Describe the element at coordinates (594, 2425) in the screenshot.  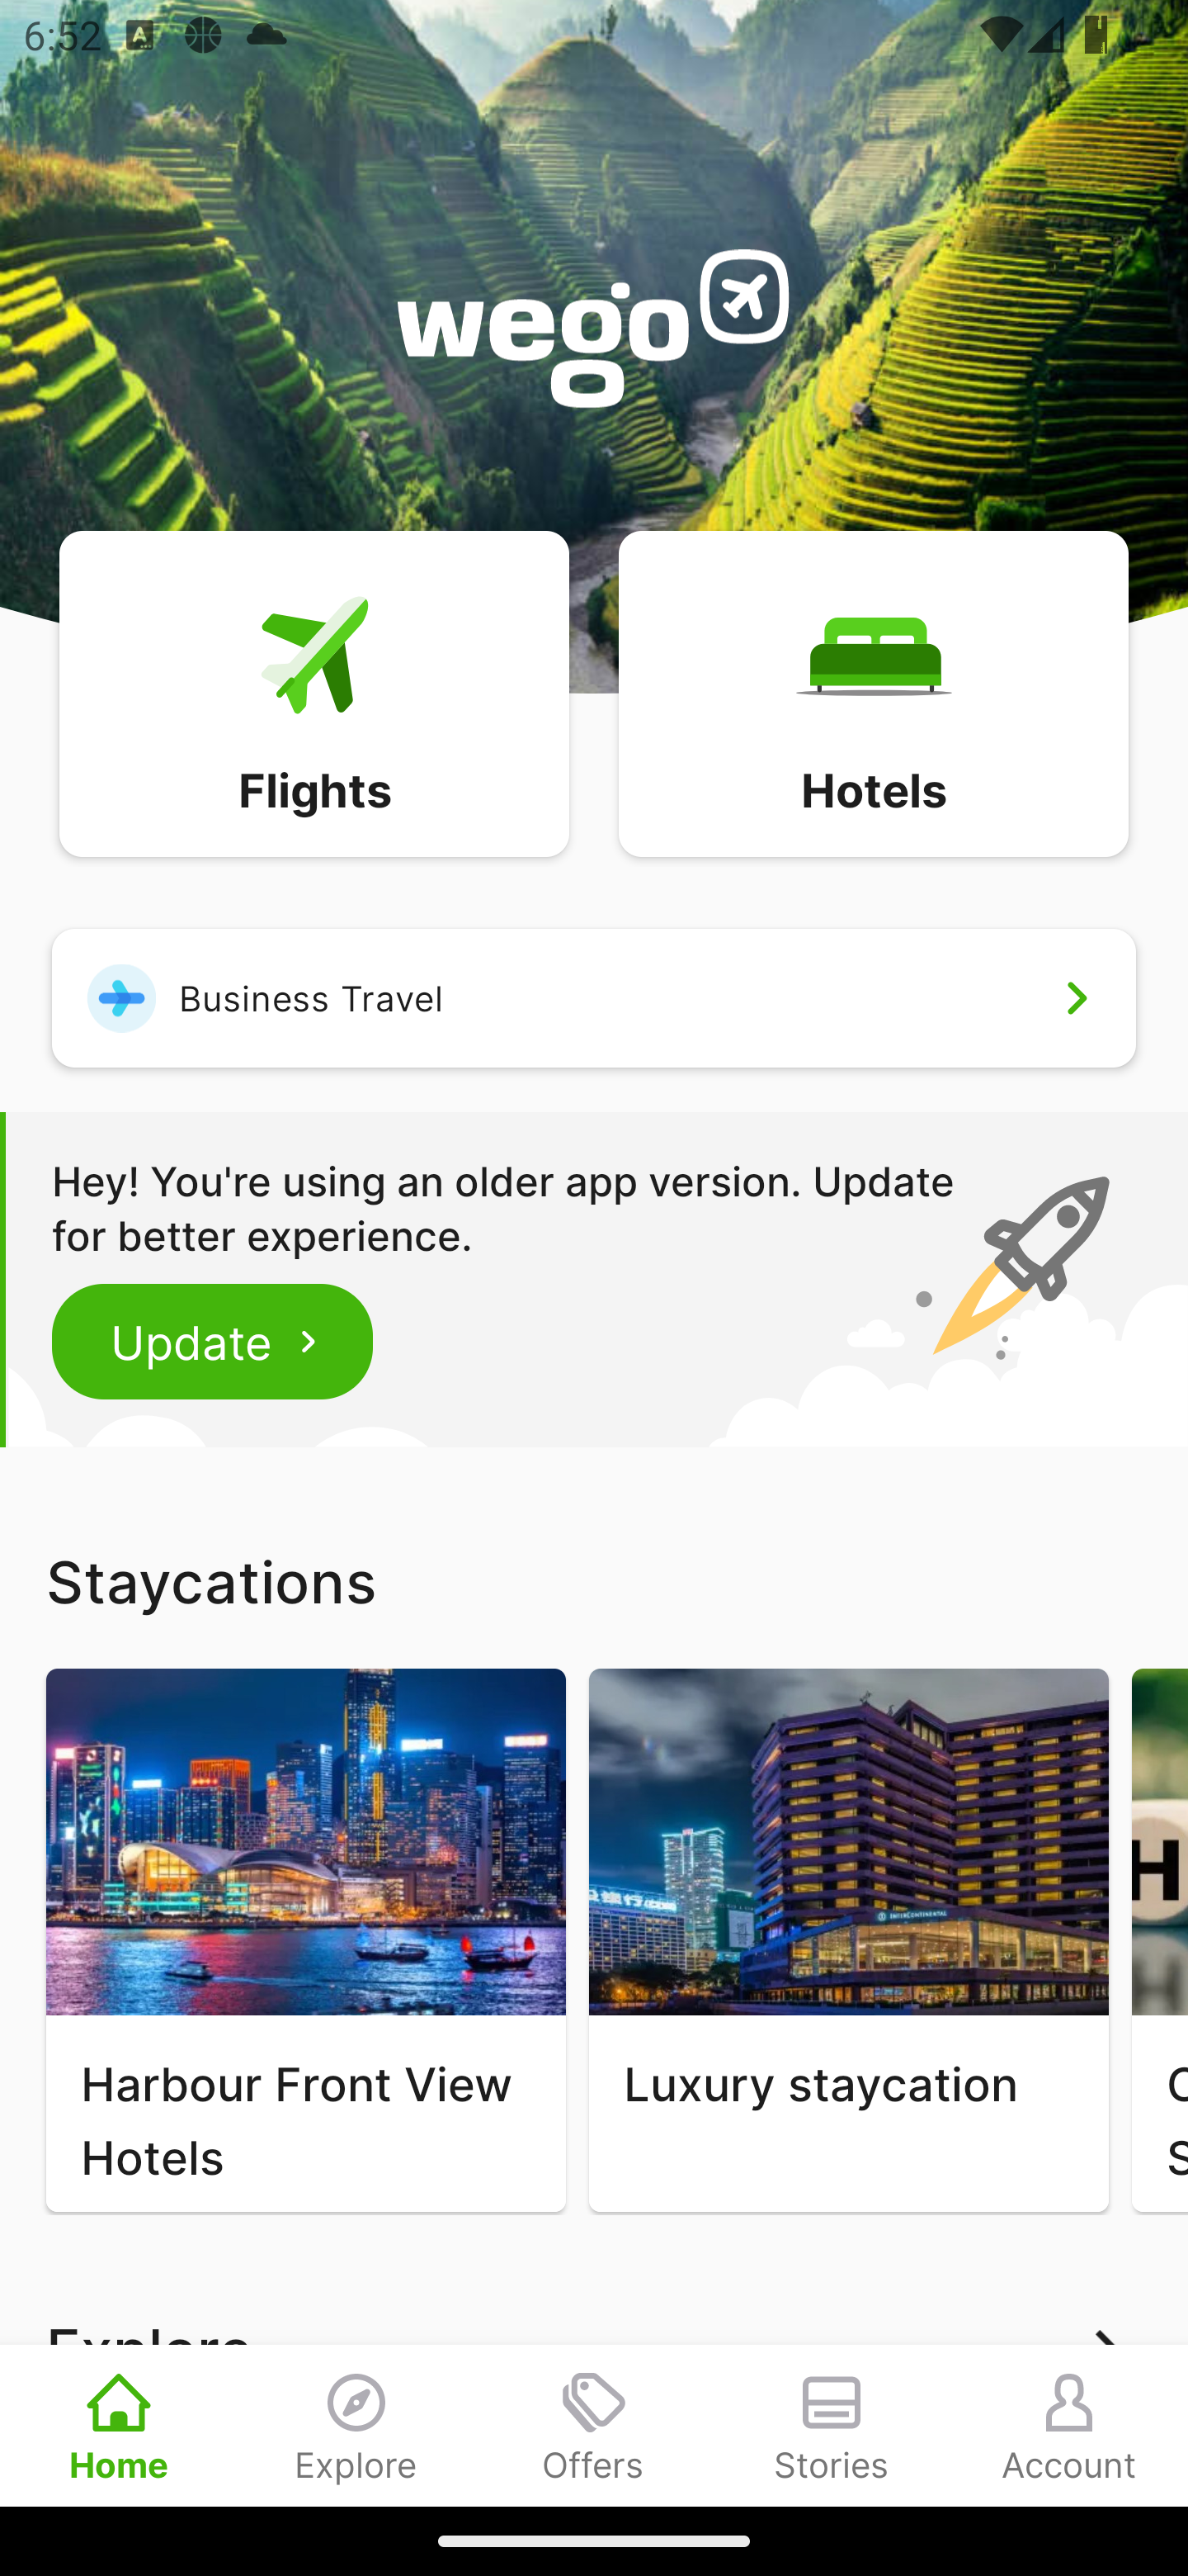
I see `Offers` at that location.